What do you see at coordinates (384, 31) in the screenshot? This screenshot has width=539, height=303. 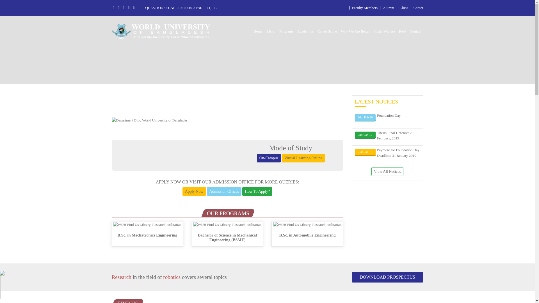 I see `Social Welfare` at bounding box center [384, 31].